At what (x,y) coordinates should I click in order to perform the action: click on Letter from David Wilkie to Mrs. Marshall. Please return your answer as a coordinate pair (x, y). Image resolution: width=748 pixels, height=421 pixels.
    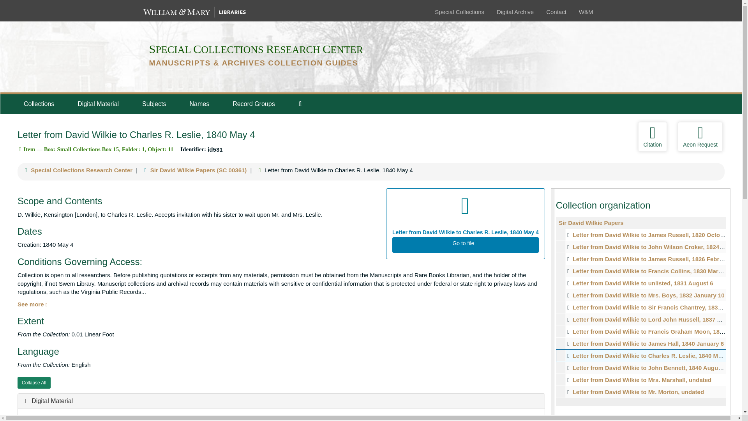
    Looking at the image, I should click on (641, 380).